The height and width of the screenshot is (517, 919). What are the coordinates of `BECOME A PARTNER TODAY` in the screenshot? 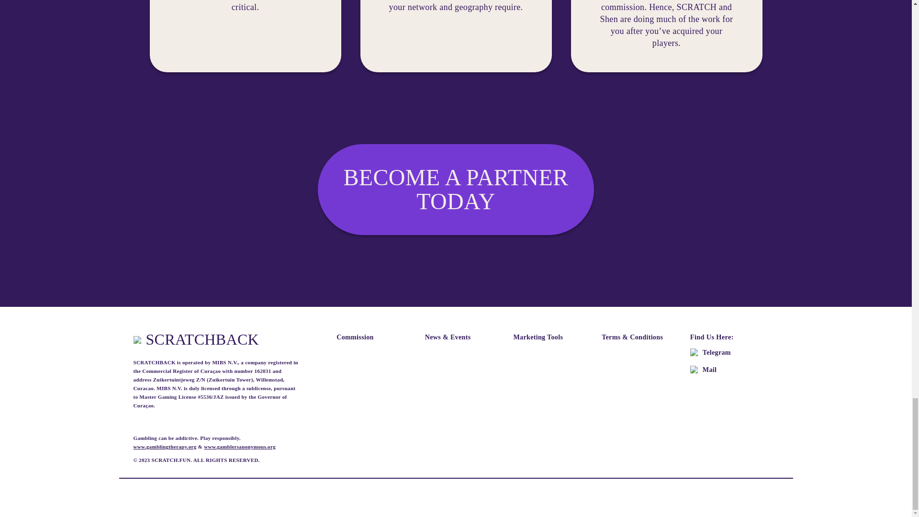 It's located at (456, 190).